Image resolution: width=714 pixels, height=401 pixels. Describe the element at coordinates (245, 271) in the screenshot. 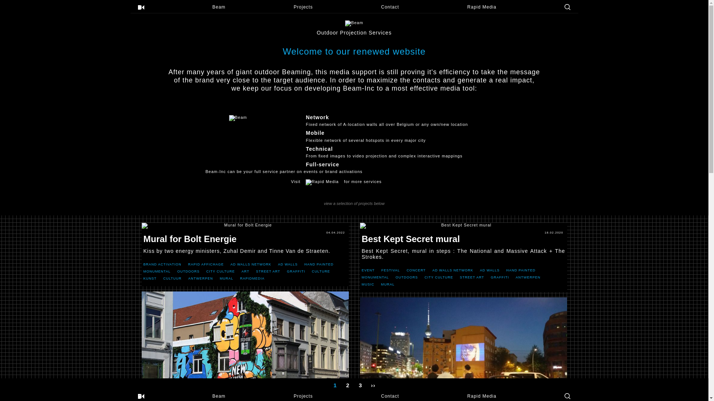

I see `ART` at that location.